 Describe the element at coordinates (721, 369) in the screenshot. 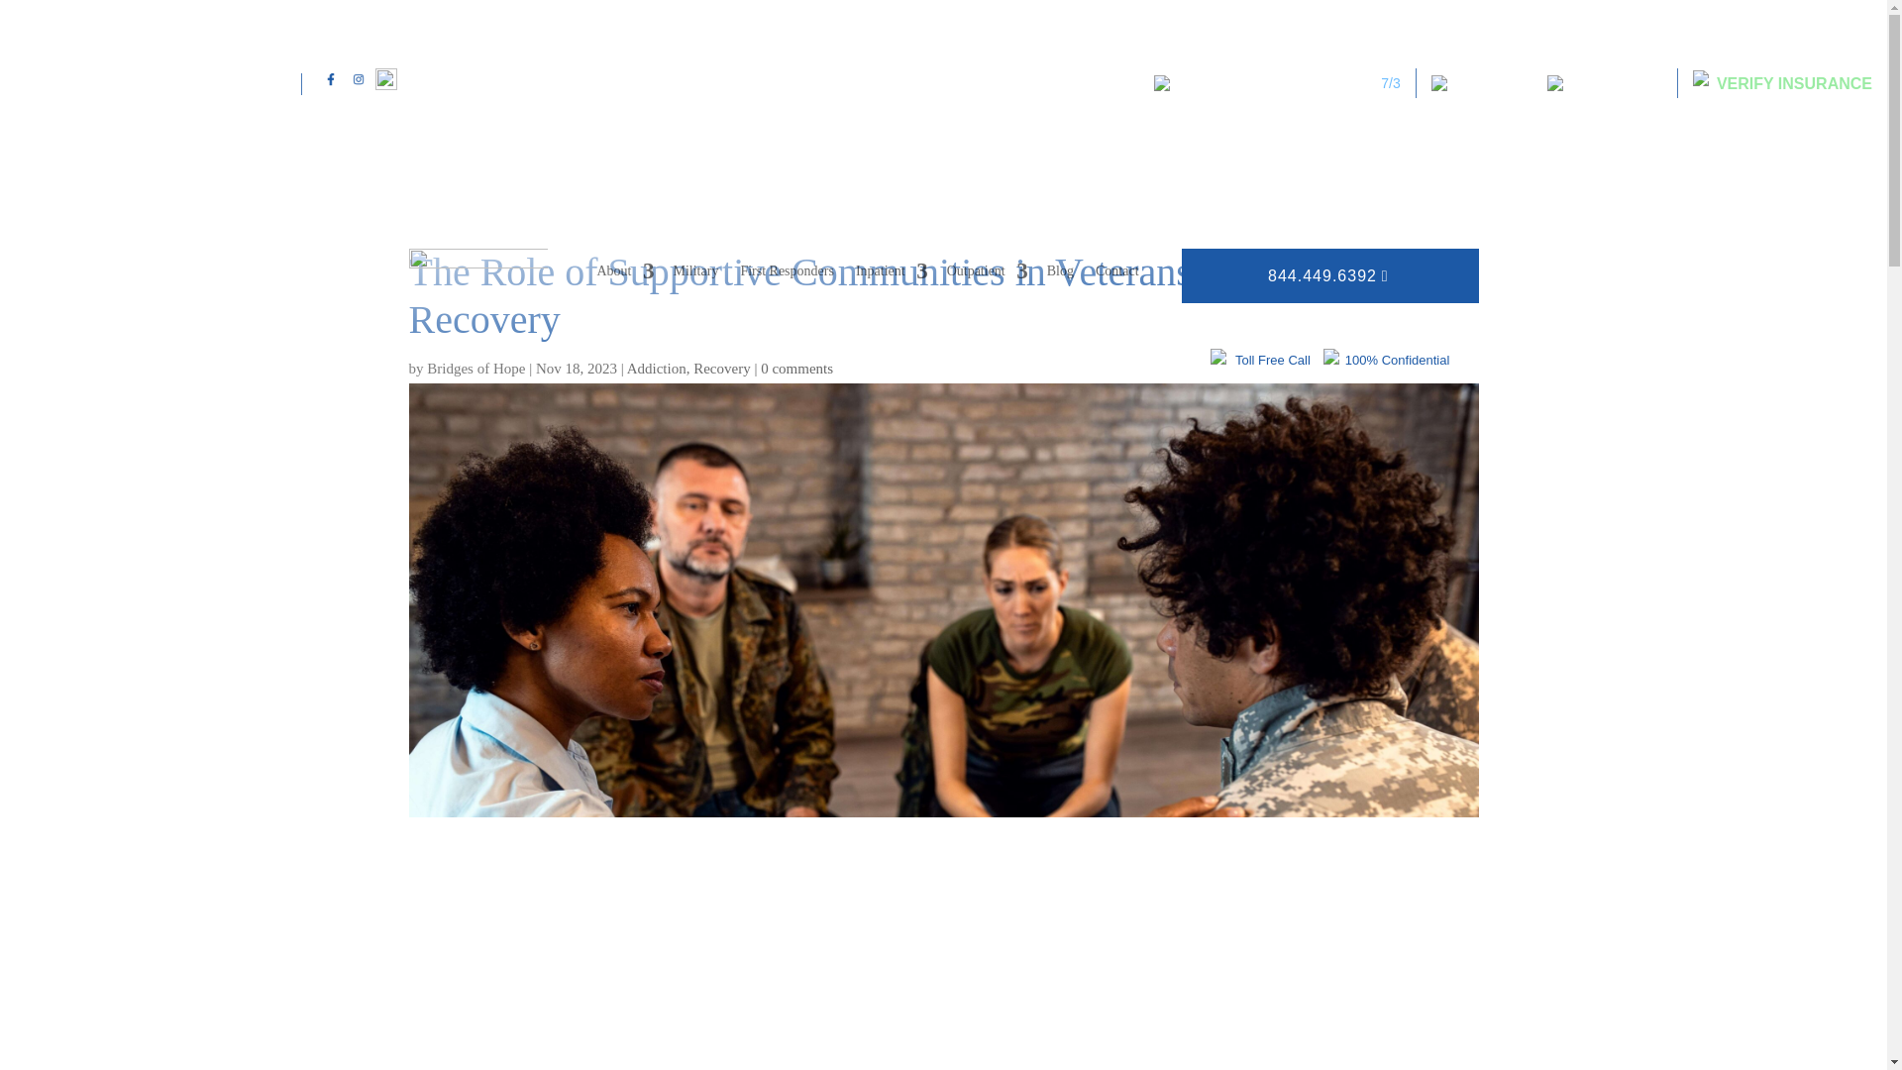

I see `Recovery` at that location.